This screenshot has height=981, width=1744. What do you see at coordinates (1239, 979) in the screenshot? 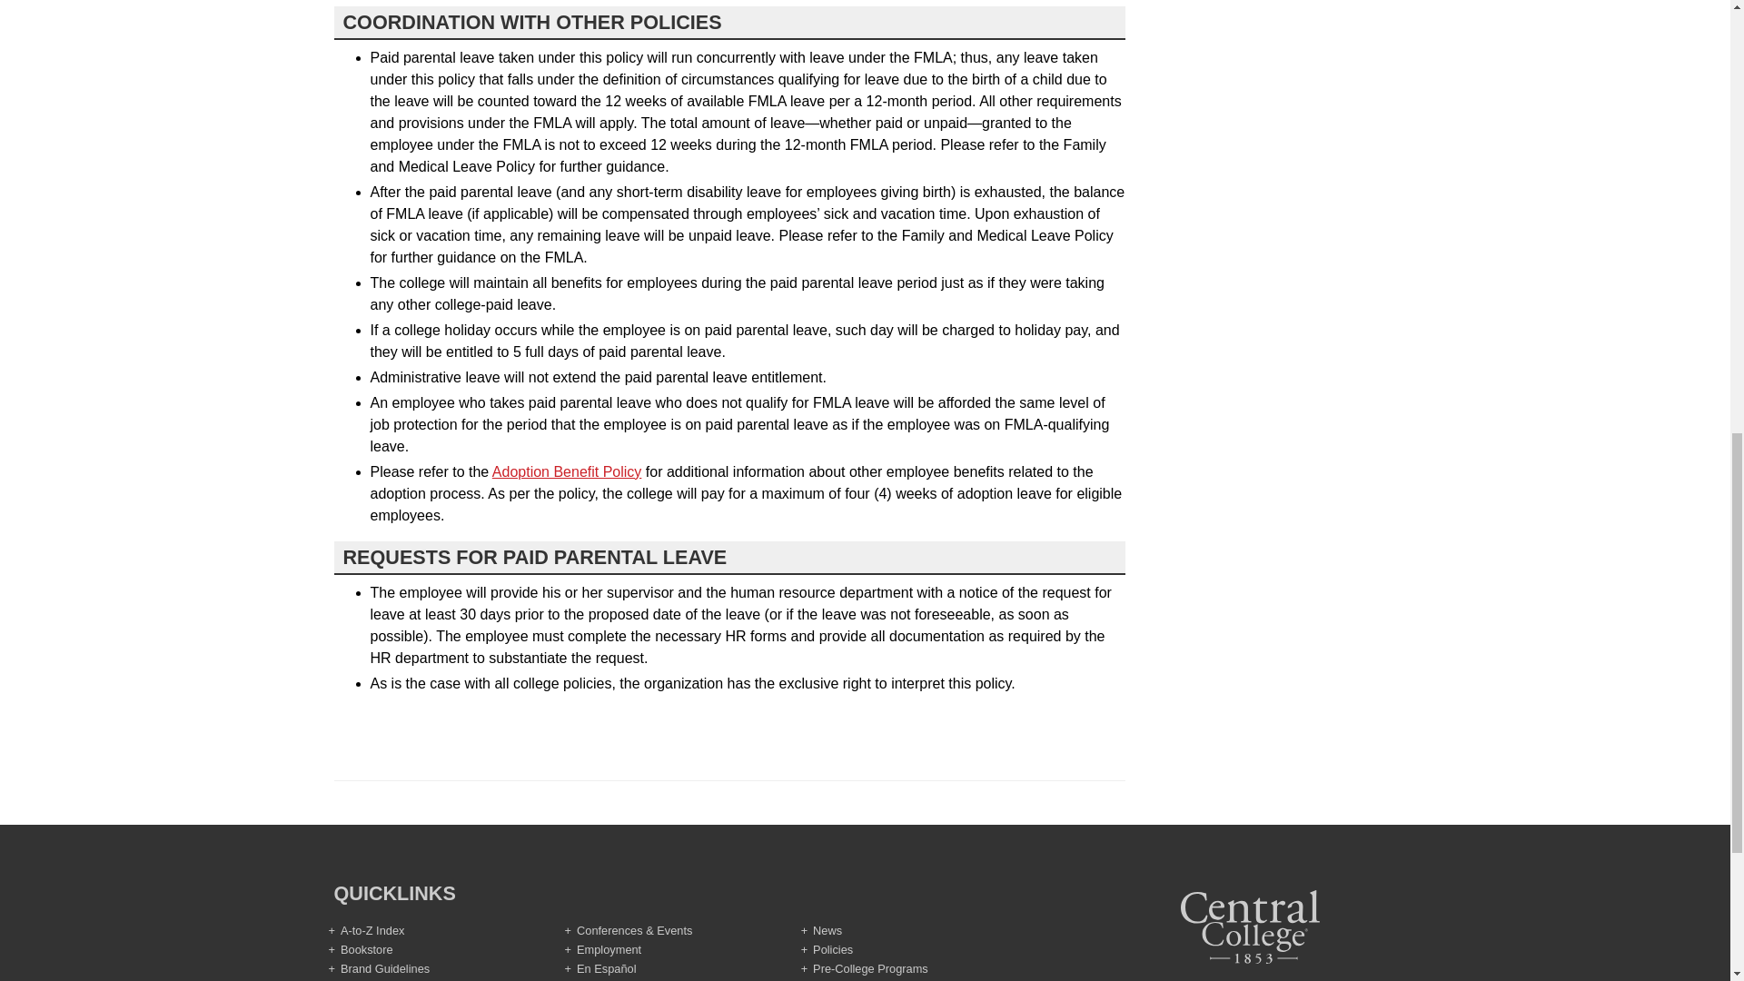
I see `Central College Facebook` at bounding box center [1239, 979].